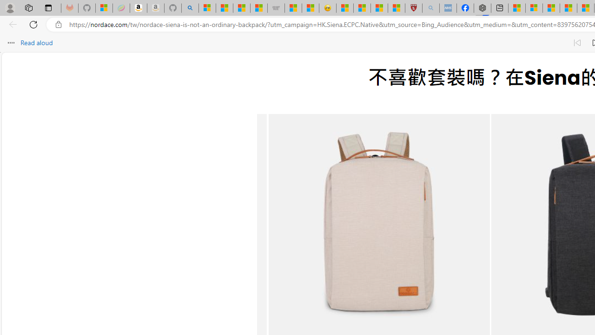 The height and width of the screenshot is (335, 595). I want to click on Combat Siege, so click(276, 8).